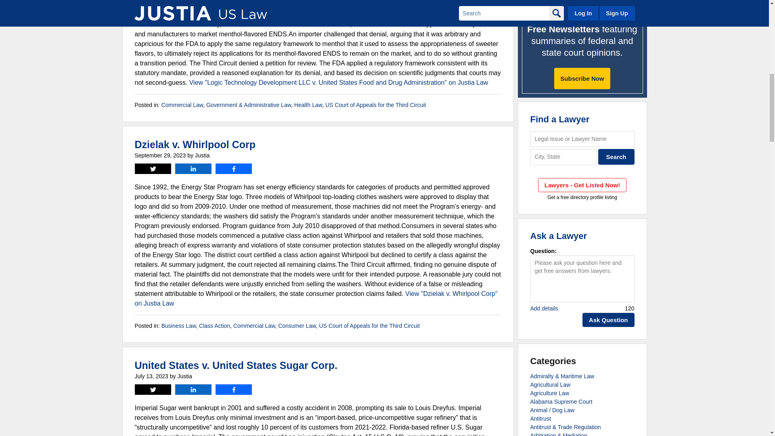  I want to click on View all posts in Commercial Law, so click(182, 105).